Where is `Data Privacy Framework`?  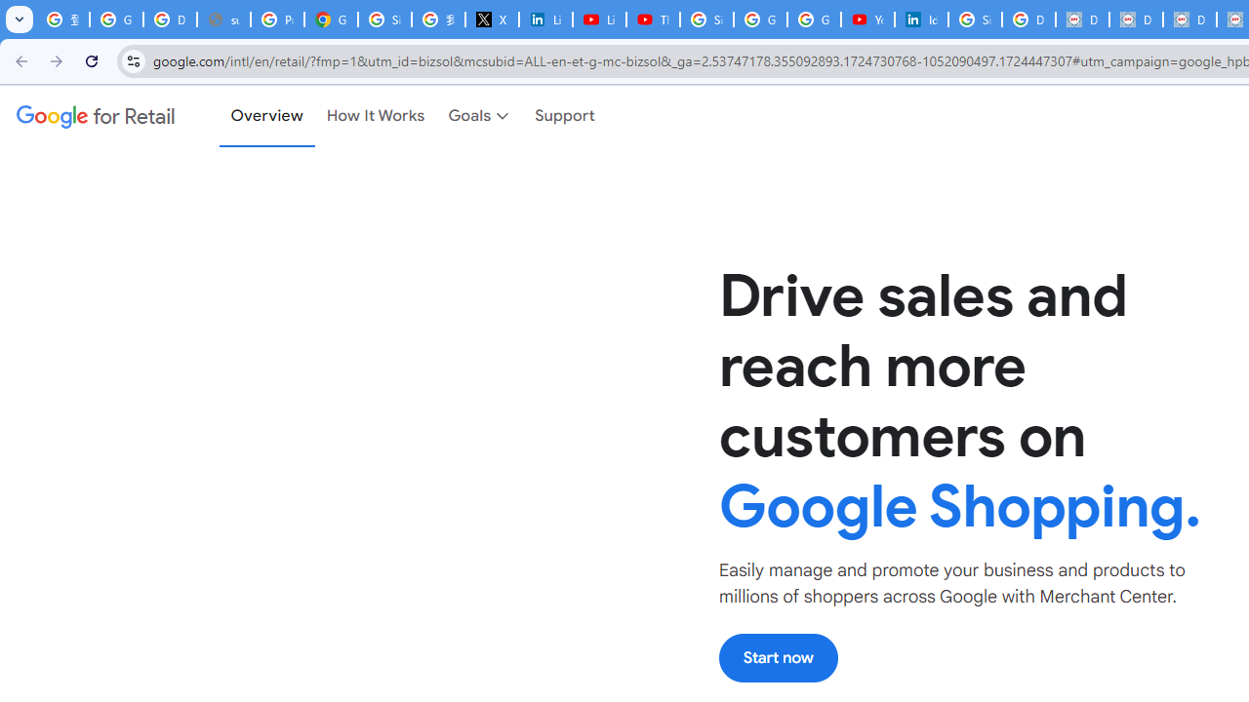
Data Privacy Framework is located at coordinates (1136, 19).